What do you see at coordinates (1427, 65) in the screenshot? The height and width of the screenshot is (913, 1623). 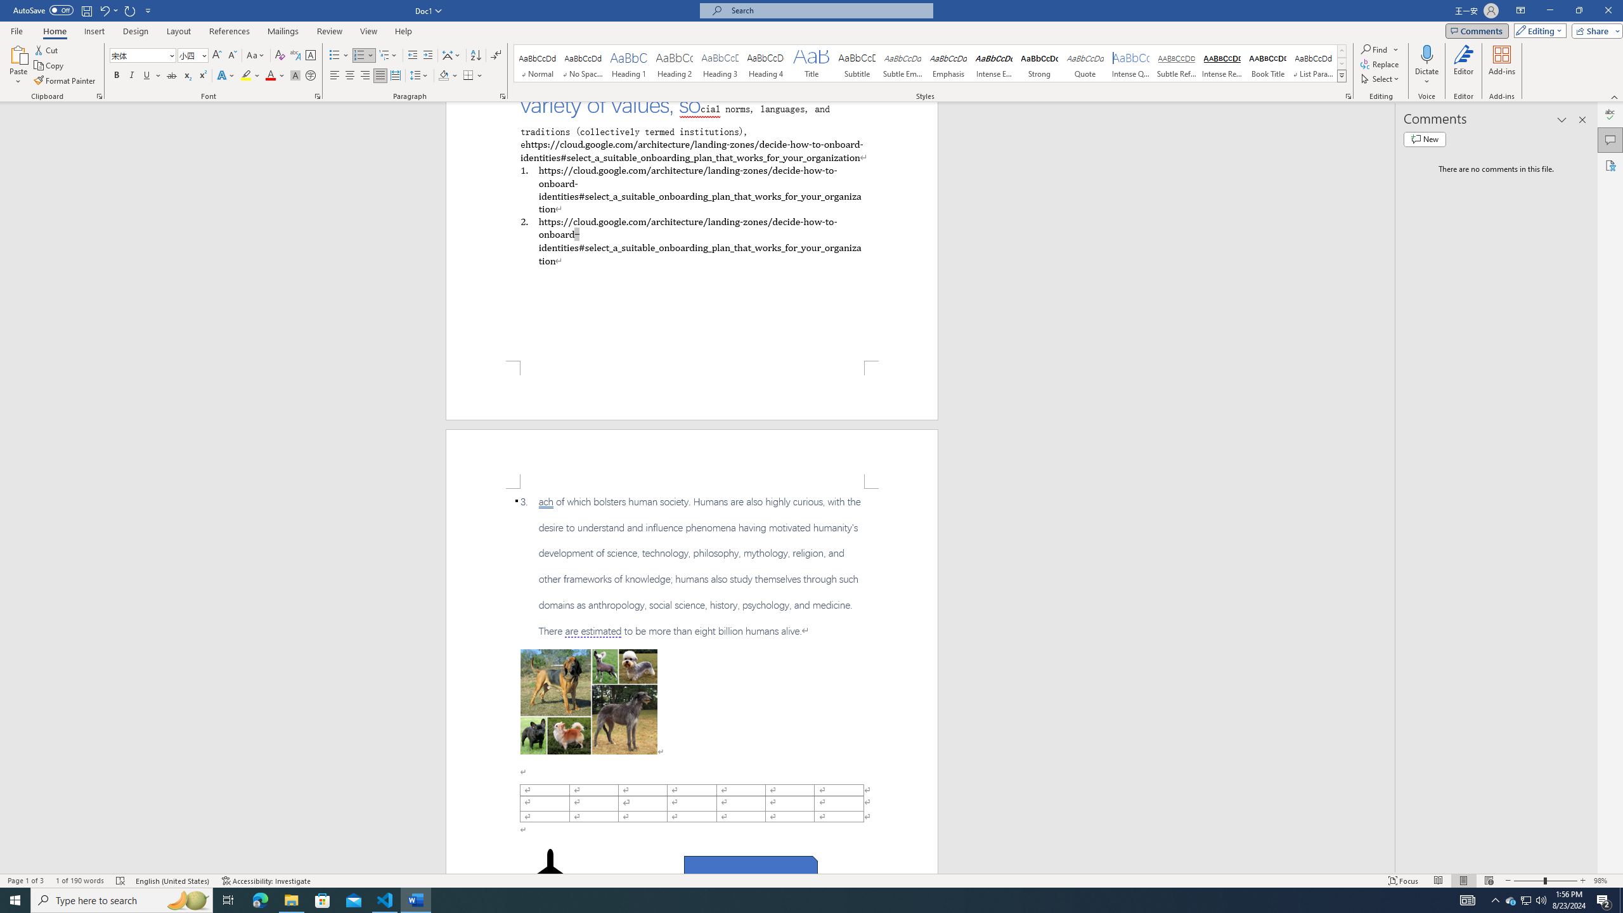 I see `Dictate` at bounding box center [1427, 65].